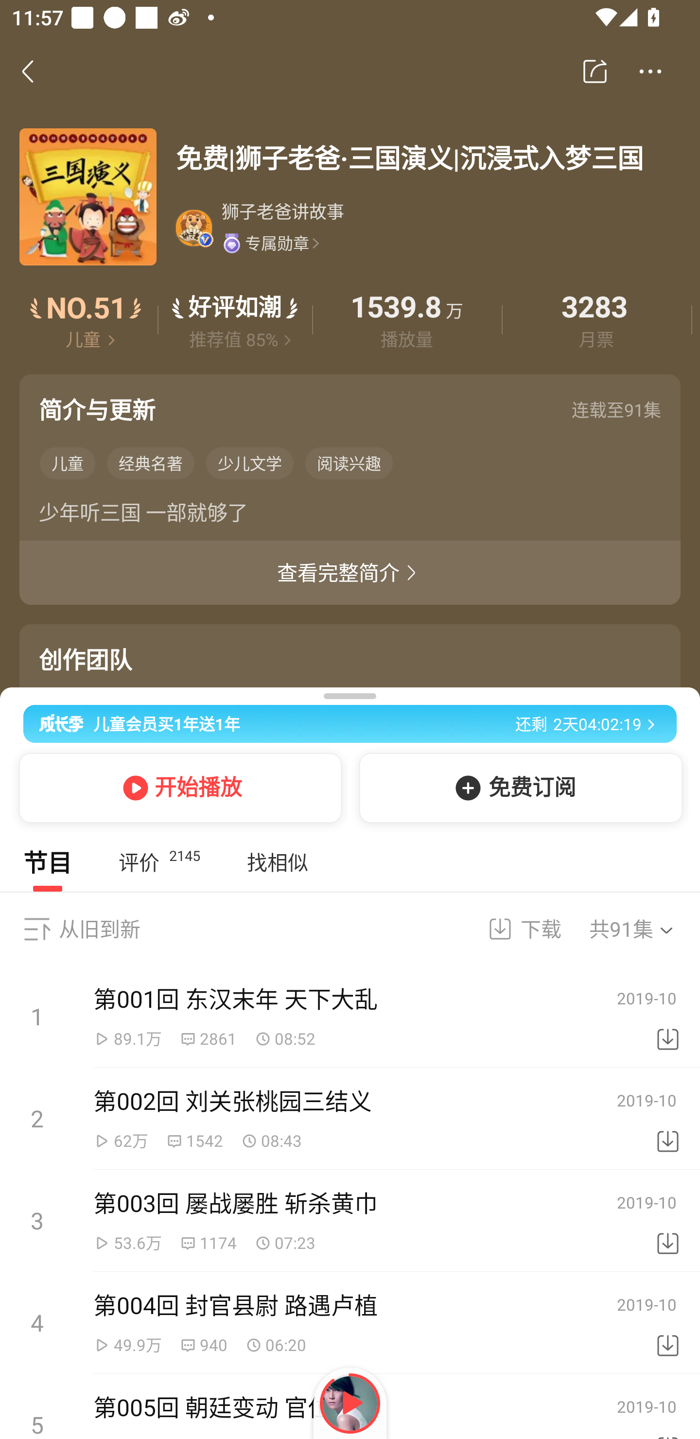  Describe the element at coordinates (518, 788) in the screenshot. I see `免费订阅` at that location.